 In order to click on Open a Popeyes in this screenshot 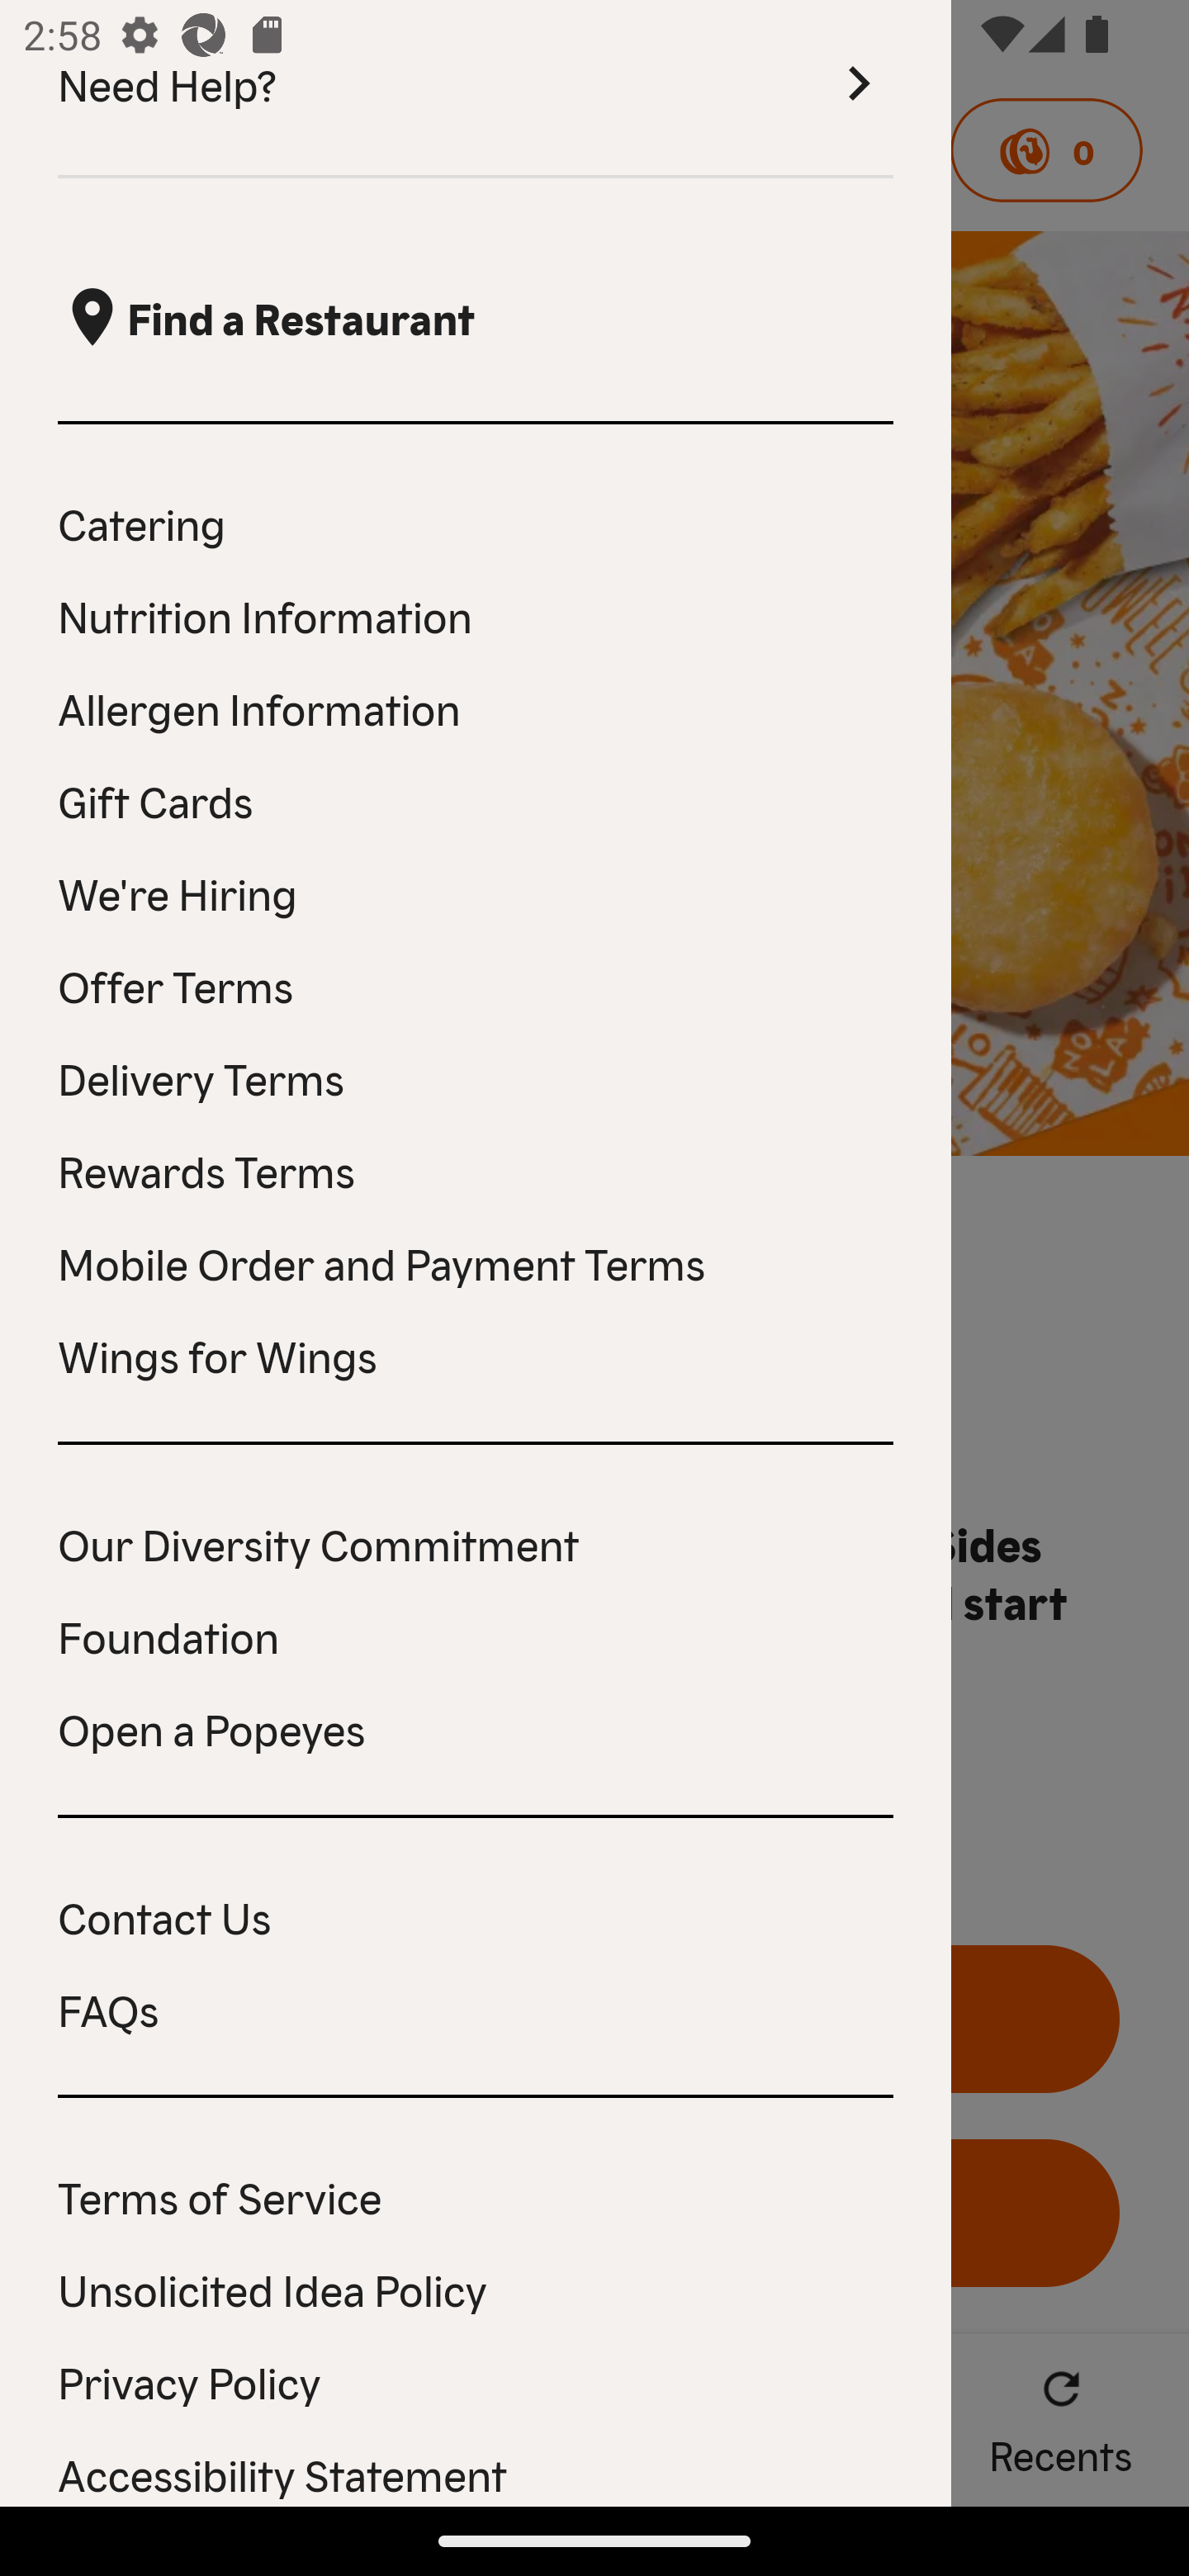, I will do `click(476, 1728)`.